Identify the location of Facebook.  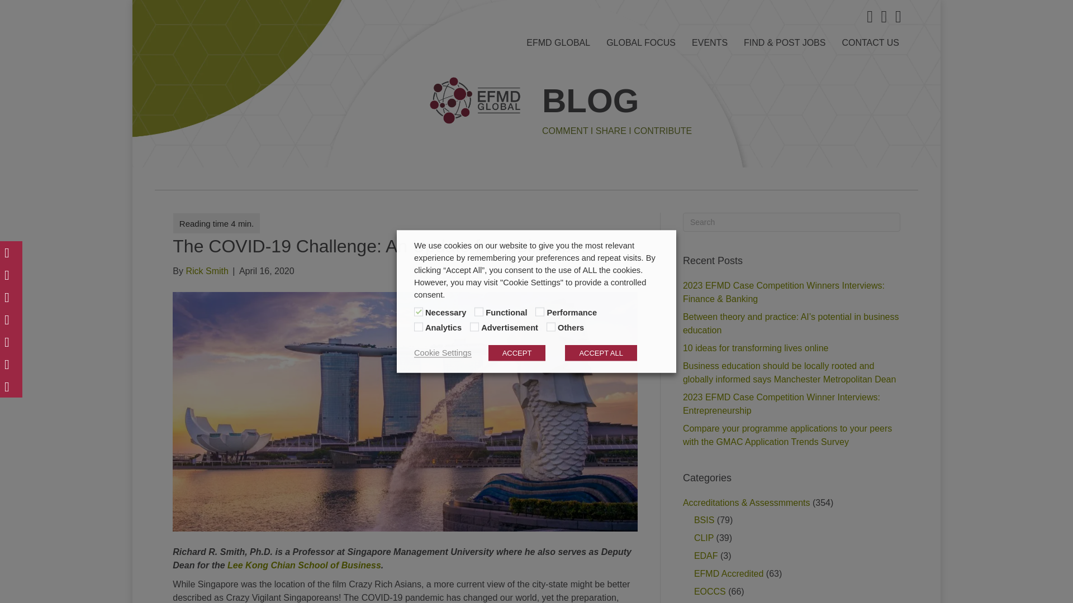
(11, 319).